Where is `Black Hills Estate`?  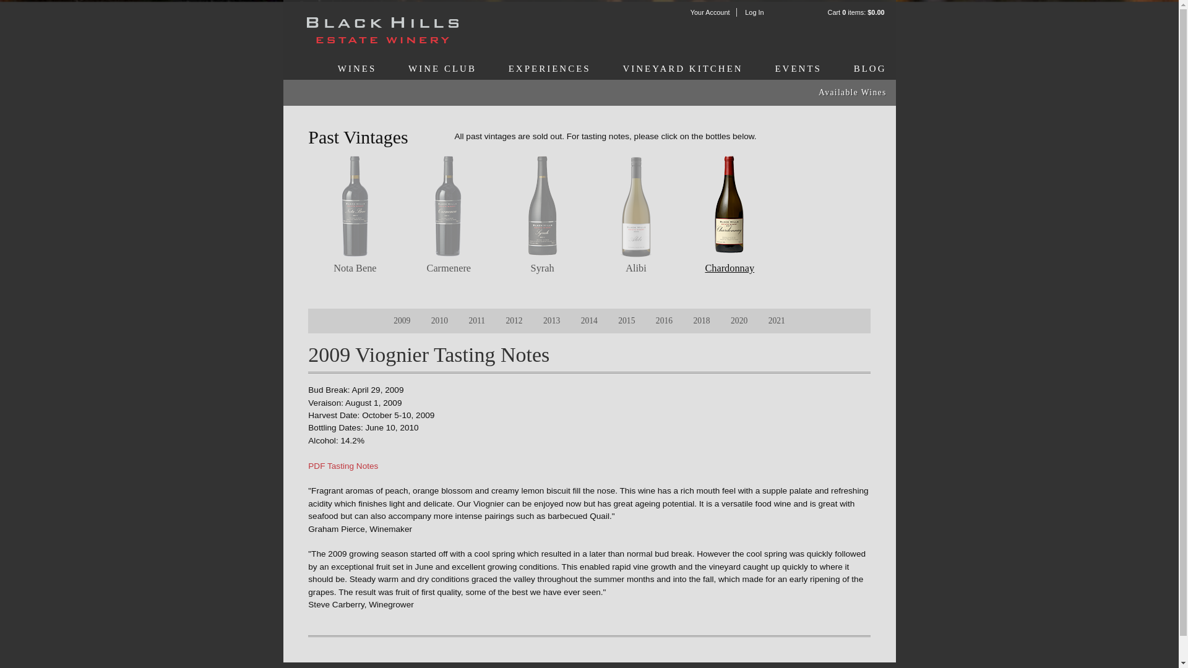
Black Hills Estate is located at coordinates (381, 31).